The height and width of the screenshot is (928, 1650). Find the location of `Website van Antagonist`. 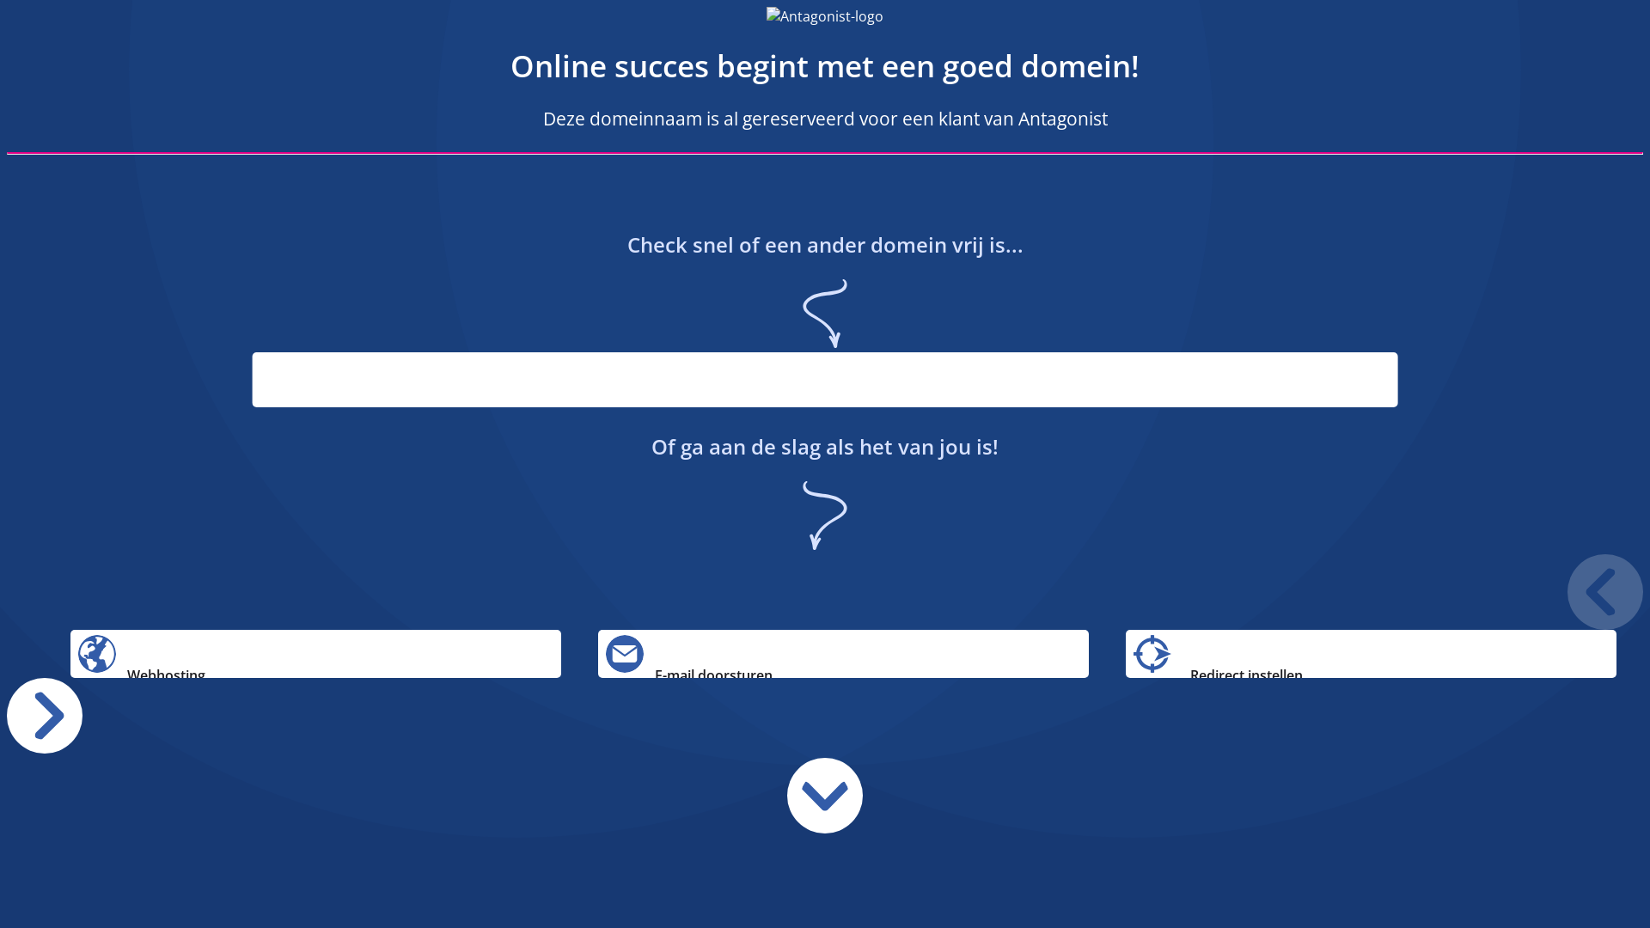

Website van Antagonist is located at coordinates (474, 16).